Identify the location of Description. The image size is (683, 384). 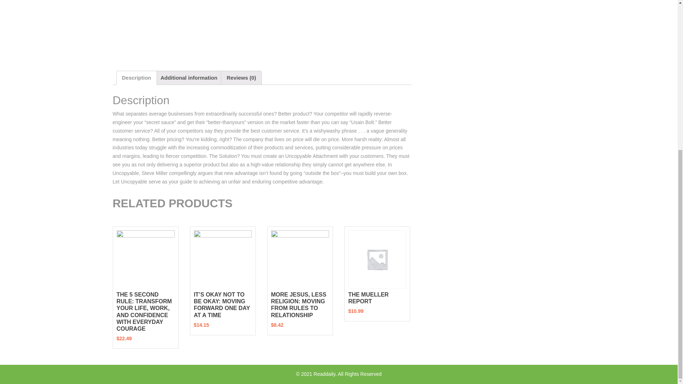
(136, 78).